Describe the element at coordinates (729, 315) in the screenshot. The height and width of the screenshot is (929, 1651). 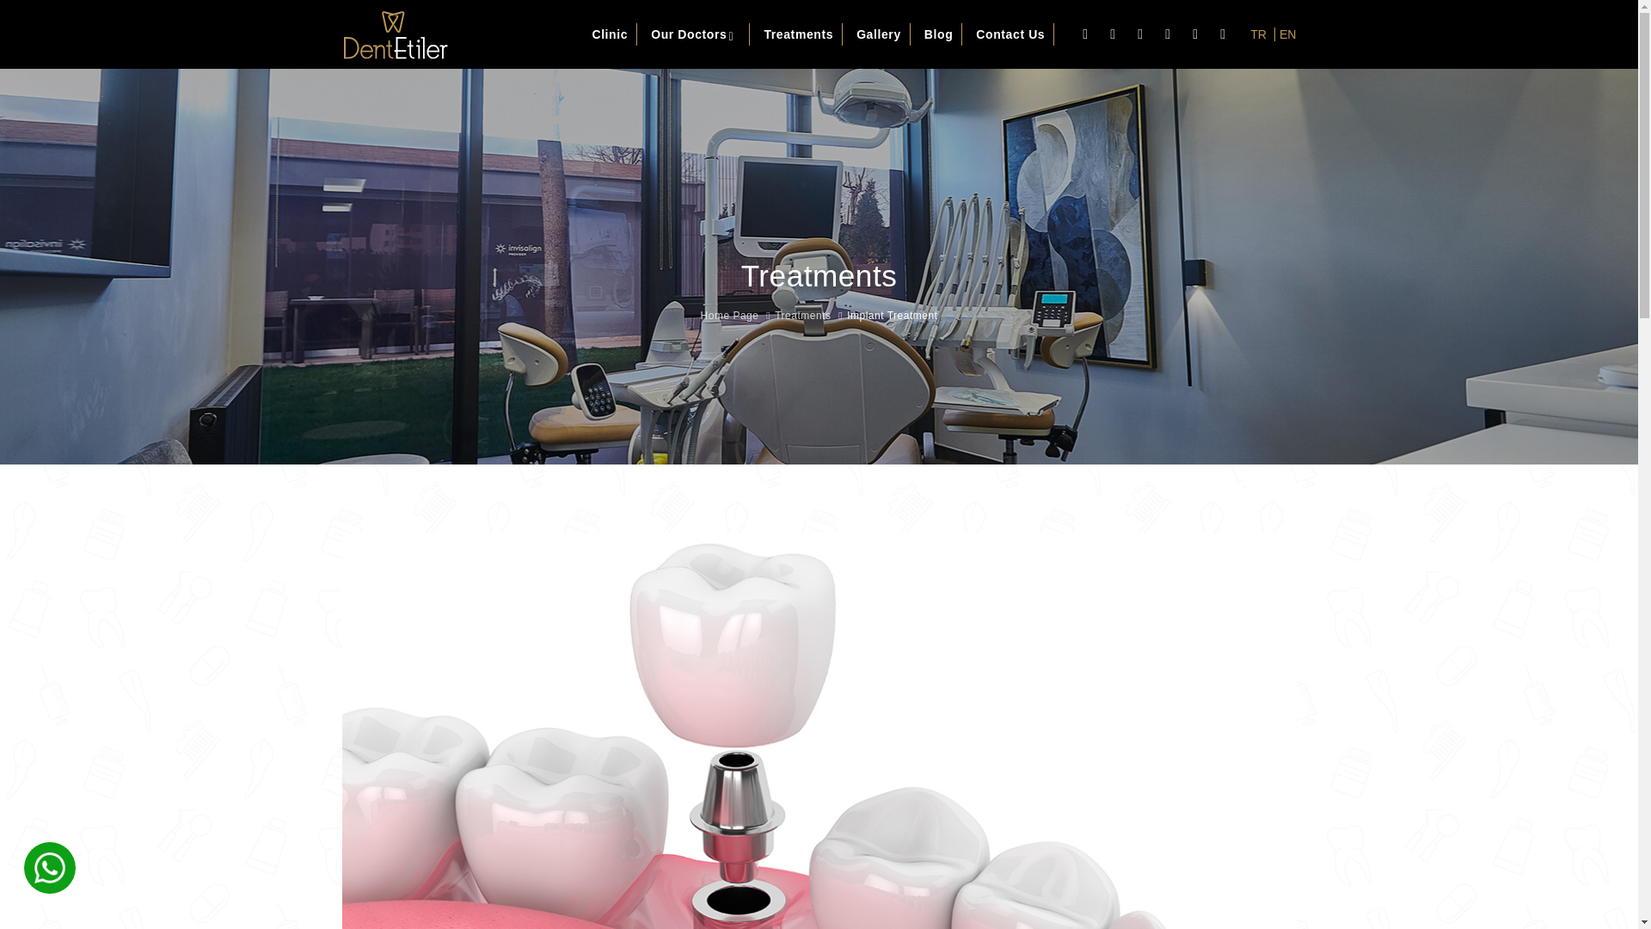
I see `Home Page` at that location.